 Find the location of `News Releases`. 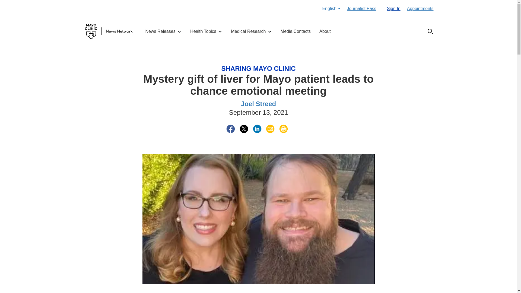

News Releases is located at coordinates (163, 31).